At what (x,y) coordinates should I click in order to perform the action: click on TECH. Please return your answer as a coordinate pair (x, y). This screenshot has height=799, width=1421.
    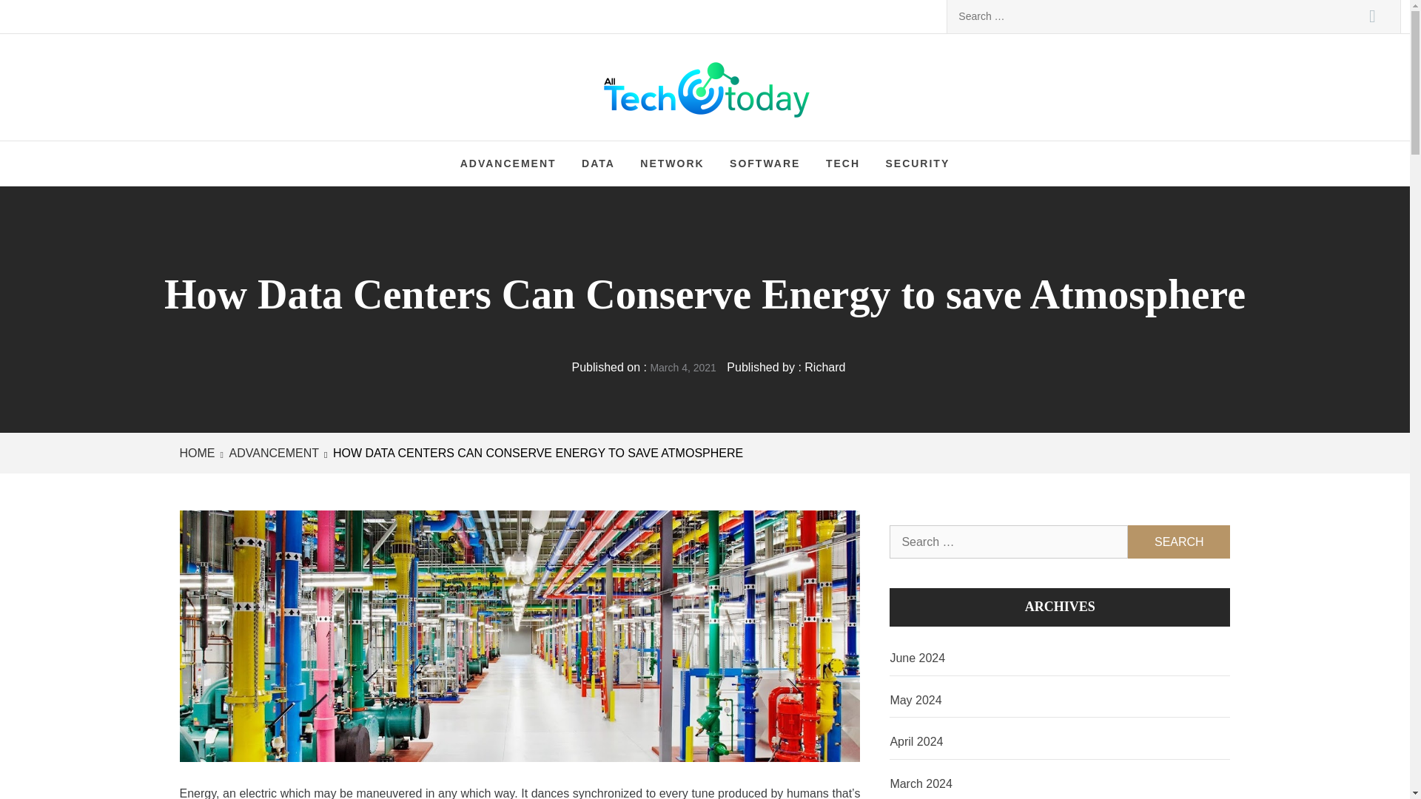
    Looking at the image, I should click on (842, 163).